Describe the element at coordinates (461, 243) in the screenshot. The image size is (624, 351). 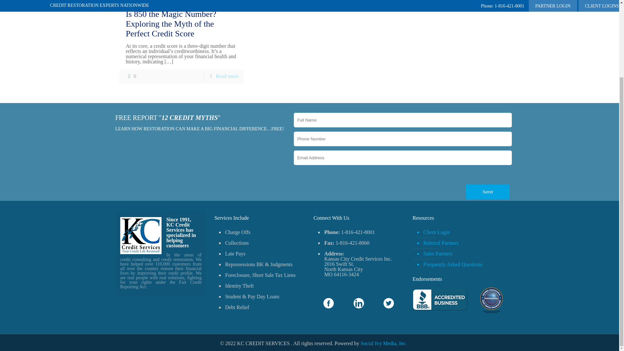
I see `Referral Partners` at that location.